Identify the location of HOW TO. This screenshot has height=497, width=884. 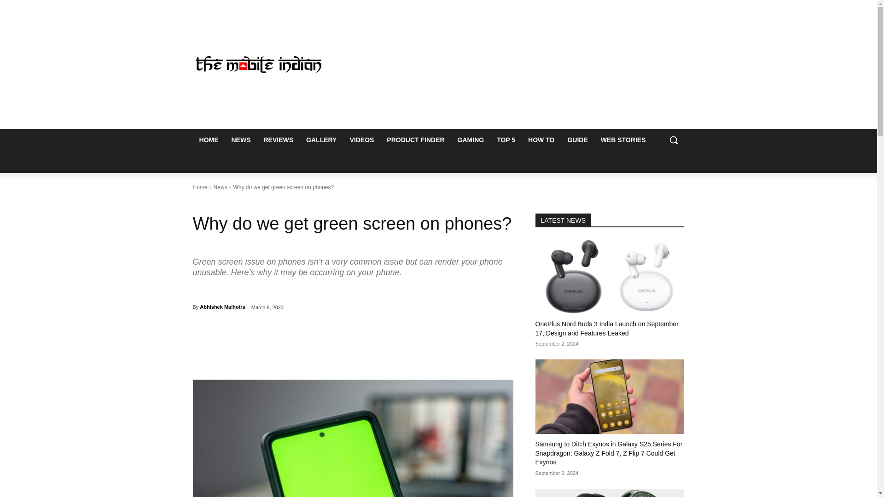
(541, 140).